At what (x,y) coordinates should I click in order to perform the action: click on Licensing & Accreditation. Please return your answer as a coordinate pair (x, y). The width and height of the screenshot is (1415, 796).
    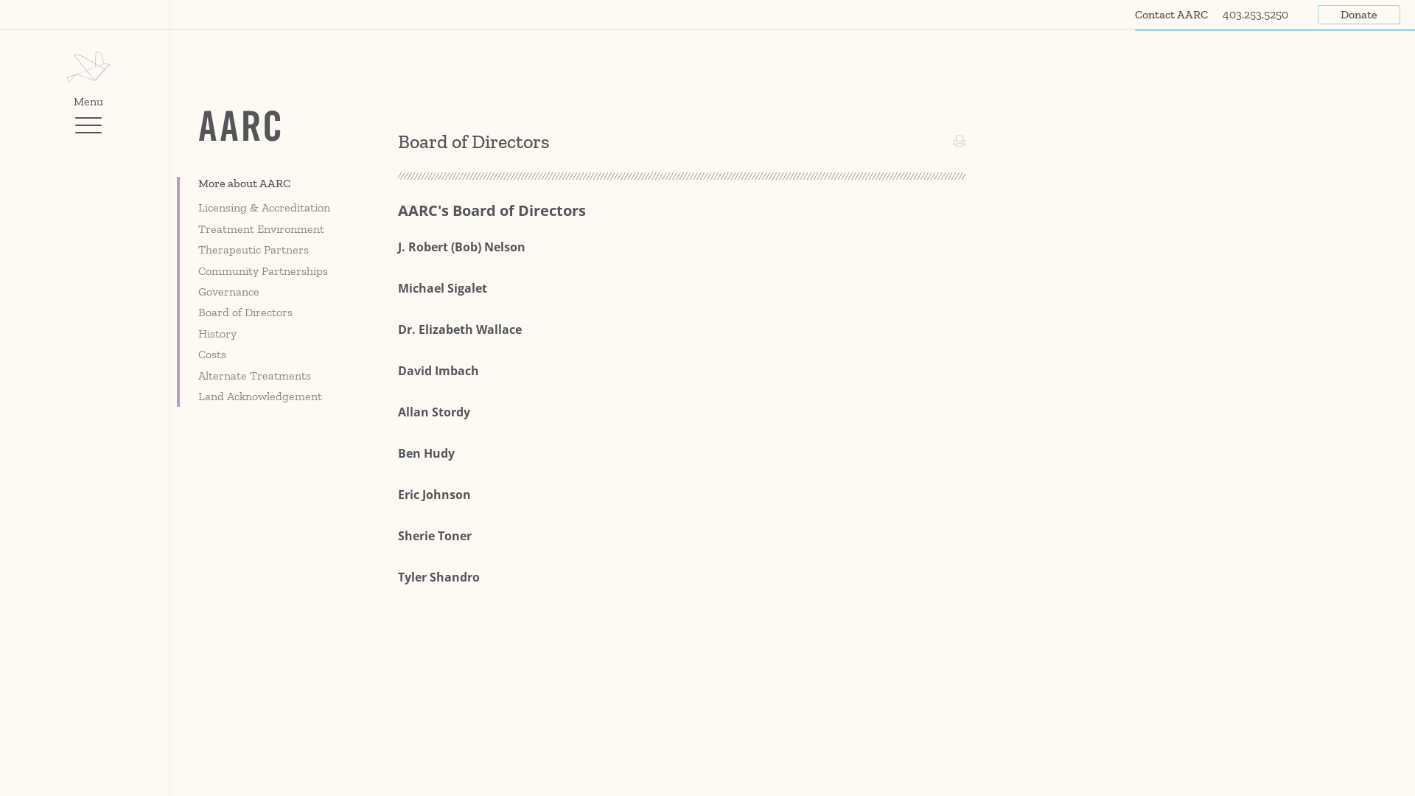
    Looking at the image, I should click on (276, 208).